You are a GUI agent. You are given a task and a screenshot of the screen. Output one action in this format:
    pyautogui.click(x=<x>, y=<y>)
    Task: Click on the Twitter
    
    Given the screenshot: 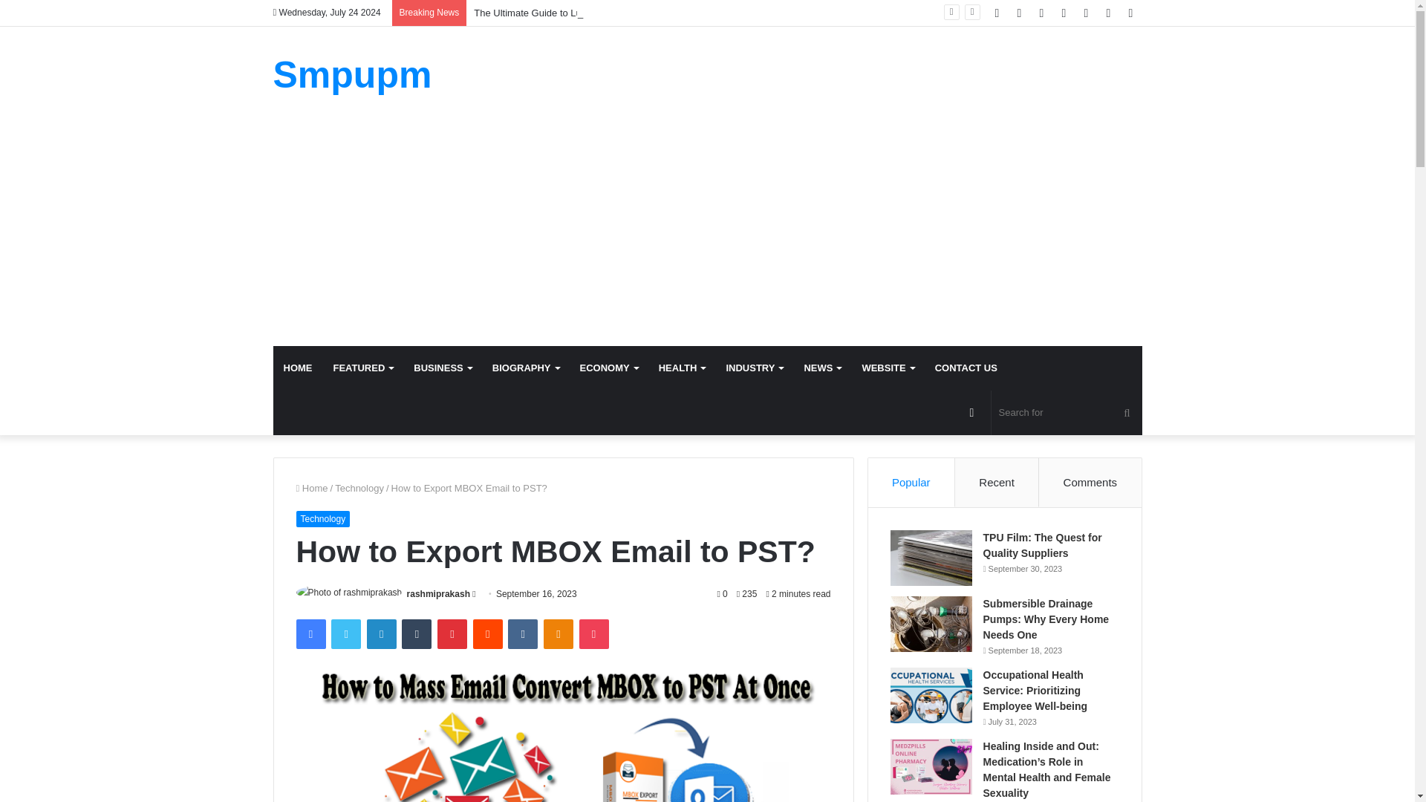 What is the action you would take?
    pyautogui.click(x=345, y=633)
    